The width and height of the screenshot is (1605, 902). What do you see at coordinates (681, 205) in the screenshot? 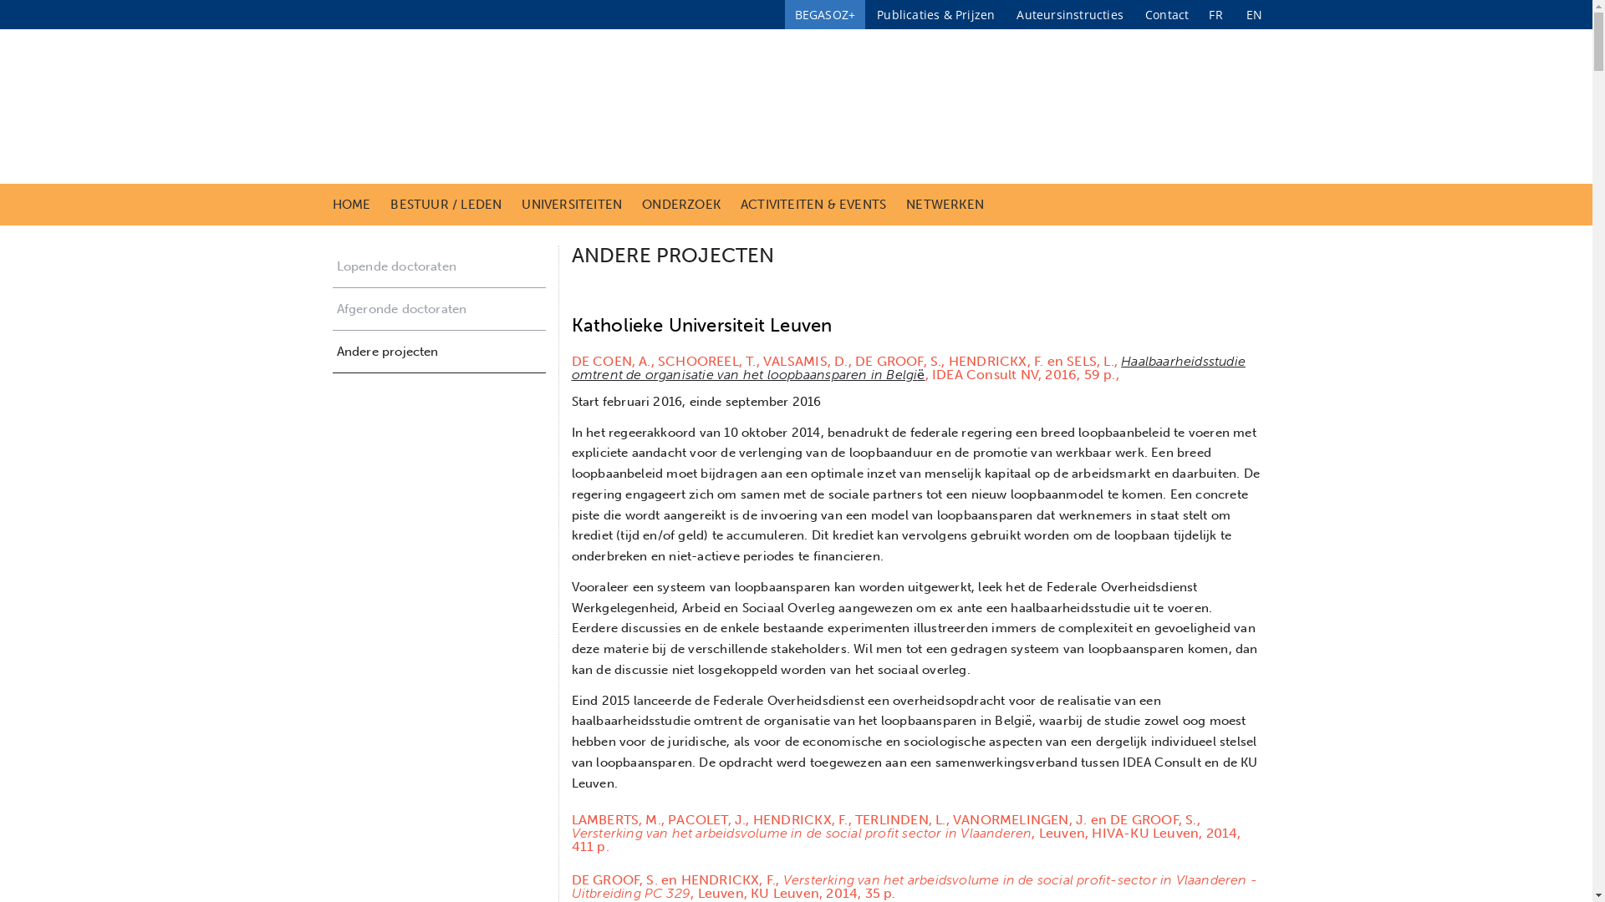
I see `ONDERZOEK` at bounding box center [681, 205].